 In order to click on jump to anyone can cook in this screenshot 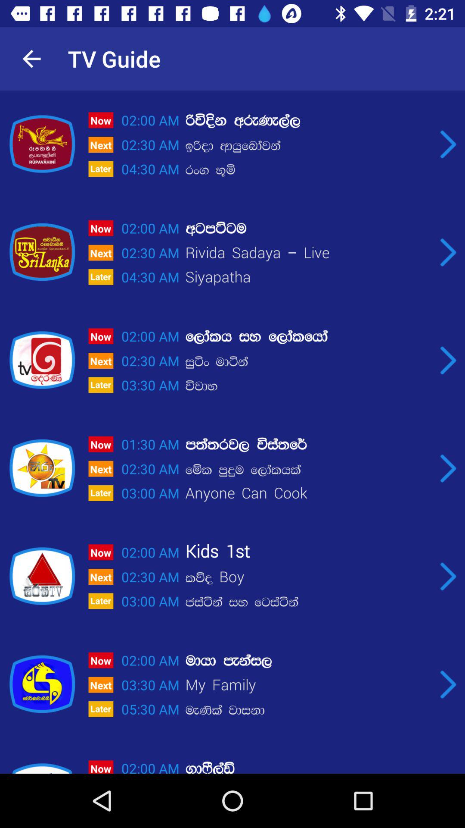, I will do `click(308, 494)`.